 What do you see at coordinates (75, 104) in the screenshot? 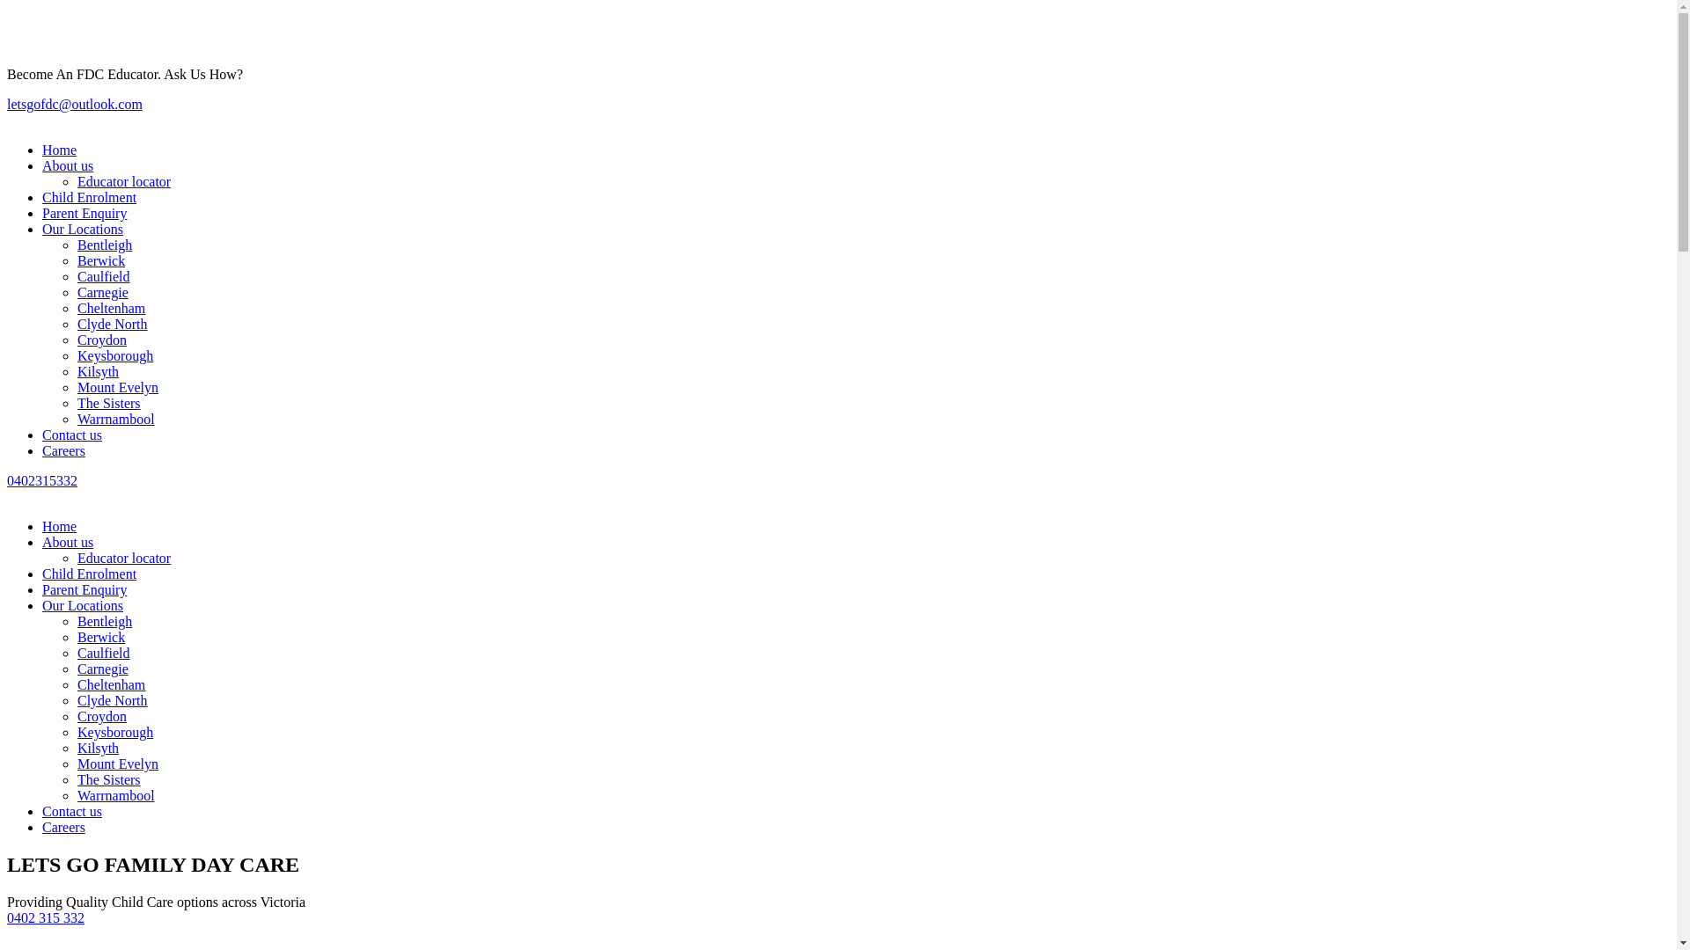
I see `letsgofdc@outlook.com` at bounding box center [75, 104].